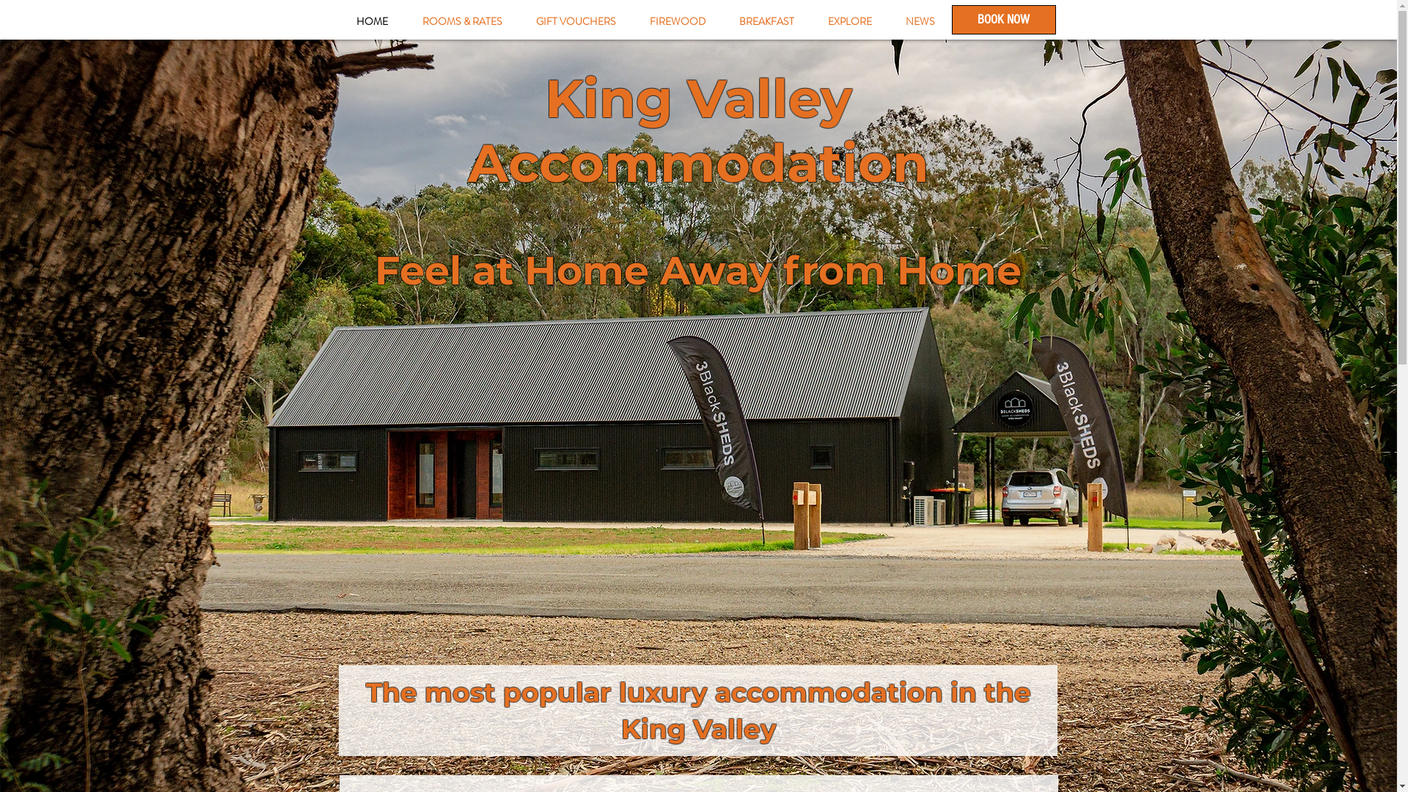 Image resolution: width=1408 pixels, height=792 pixels. What do you see at coordinates (372, 22) in the screenshot?
I see `HOME` at bounding box center [372, 22].